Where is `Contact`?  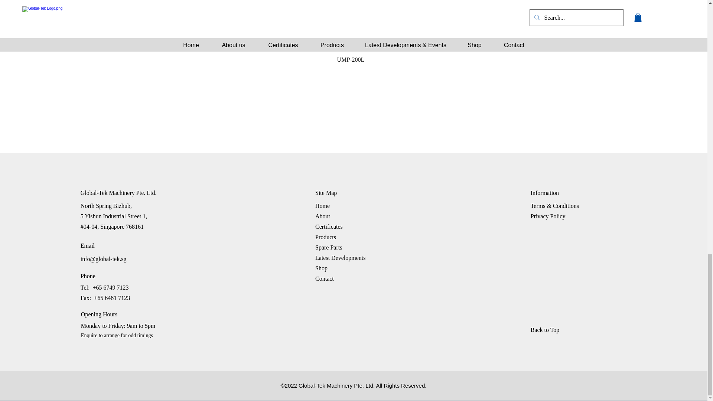 Contact is located at coordinates (324, 278).